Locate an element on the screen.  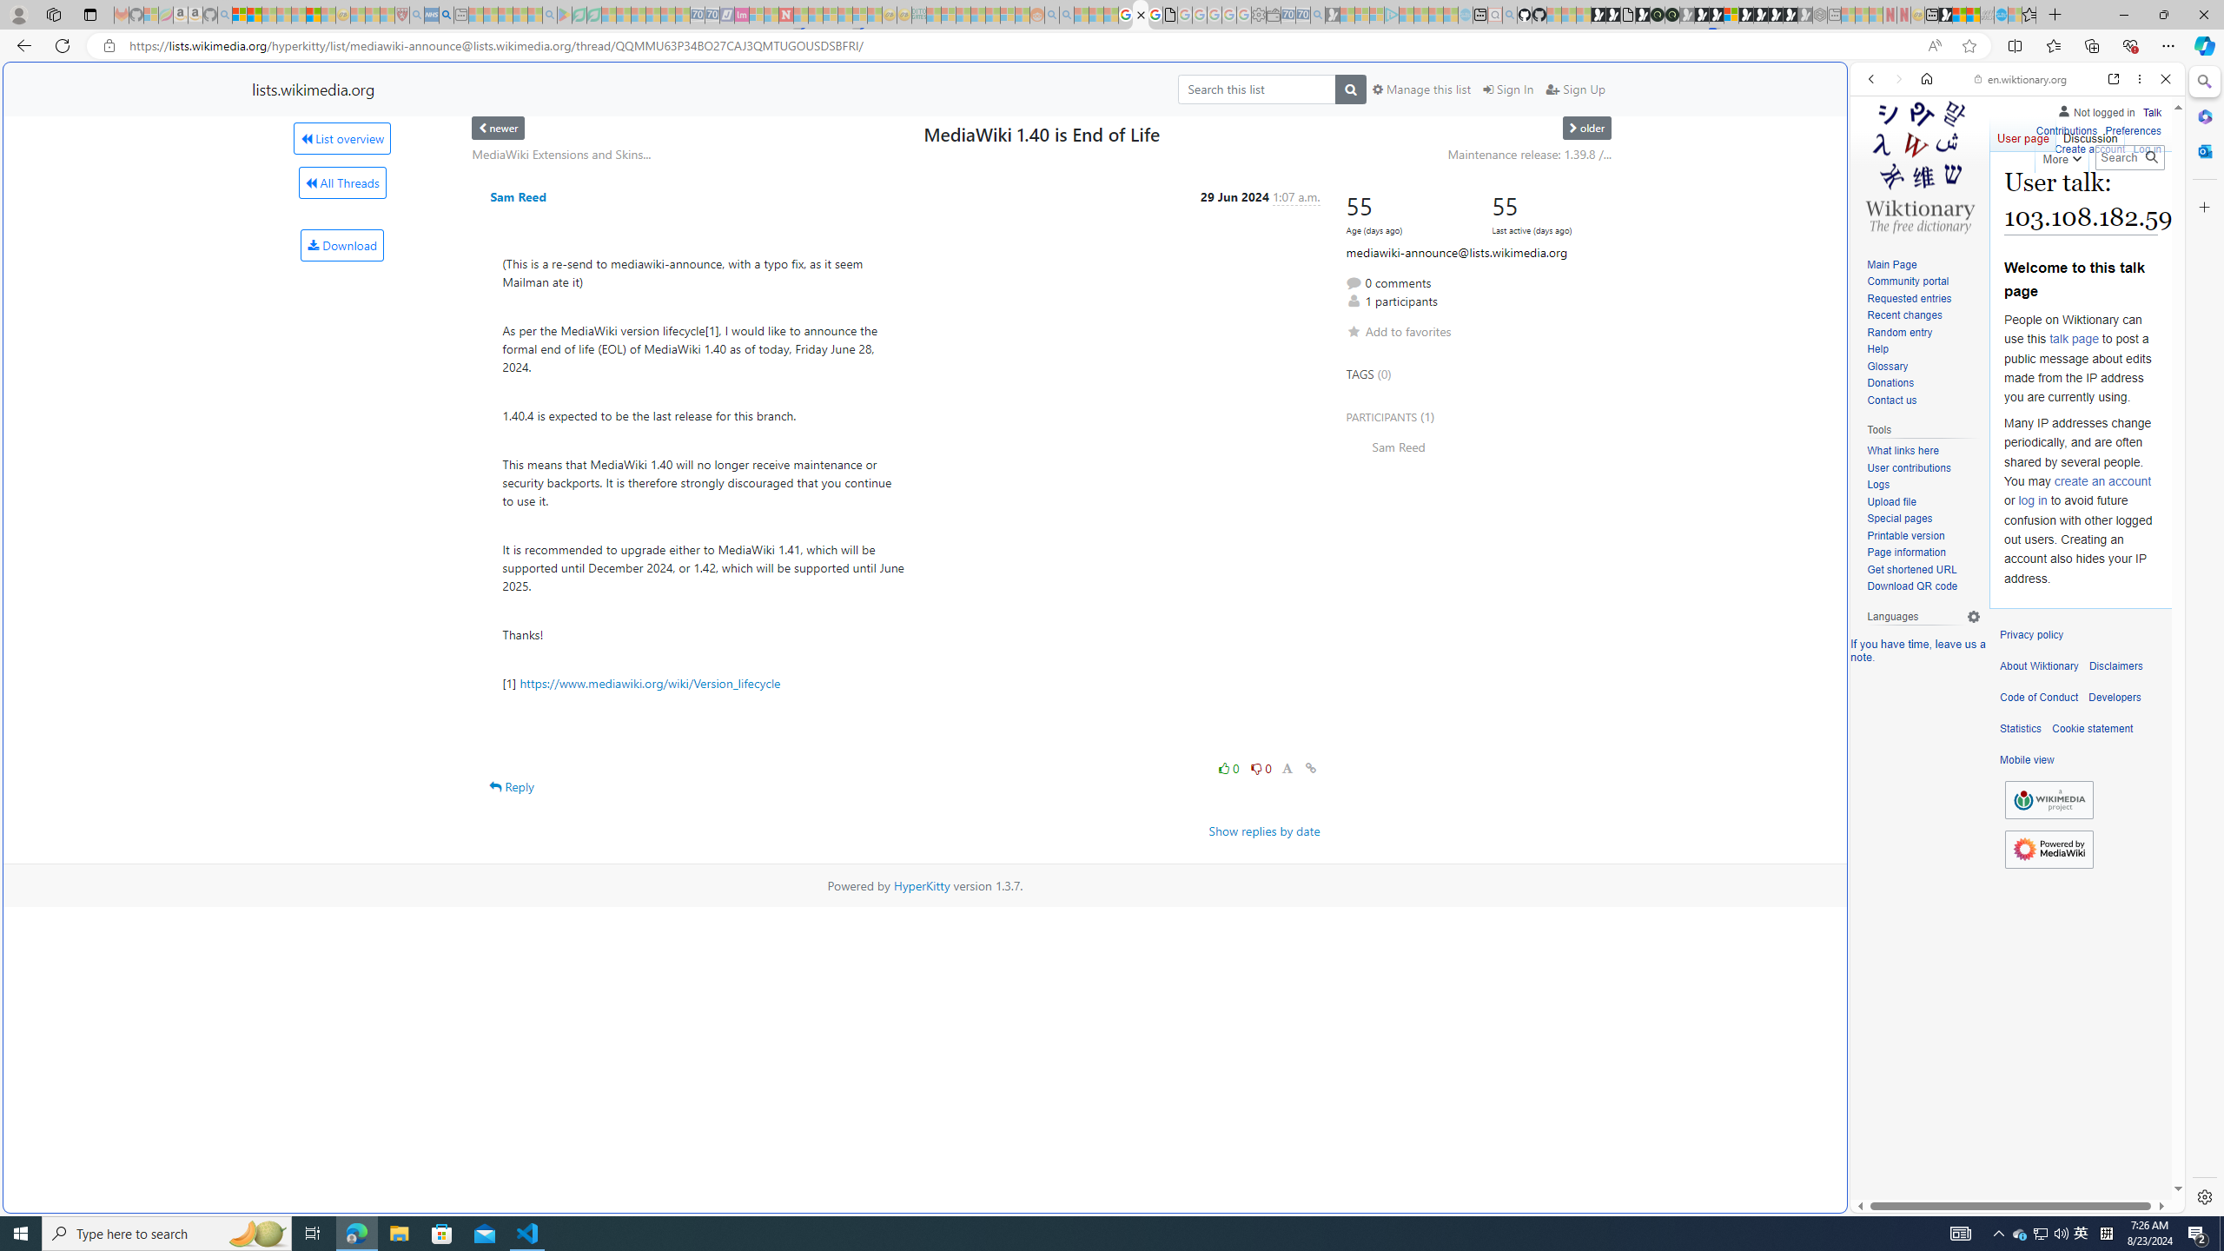
Go is located at coordinates (2151, 157).